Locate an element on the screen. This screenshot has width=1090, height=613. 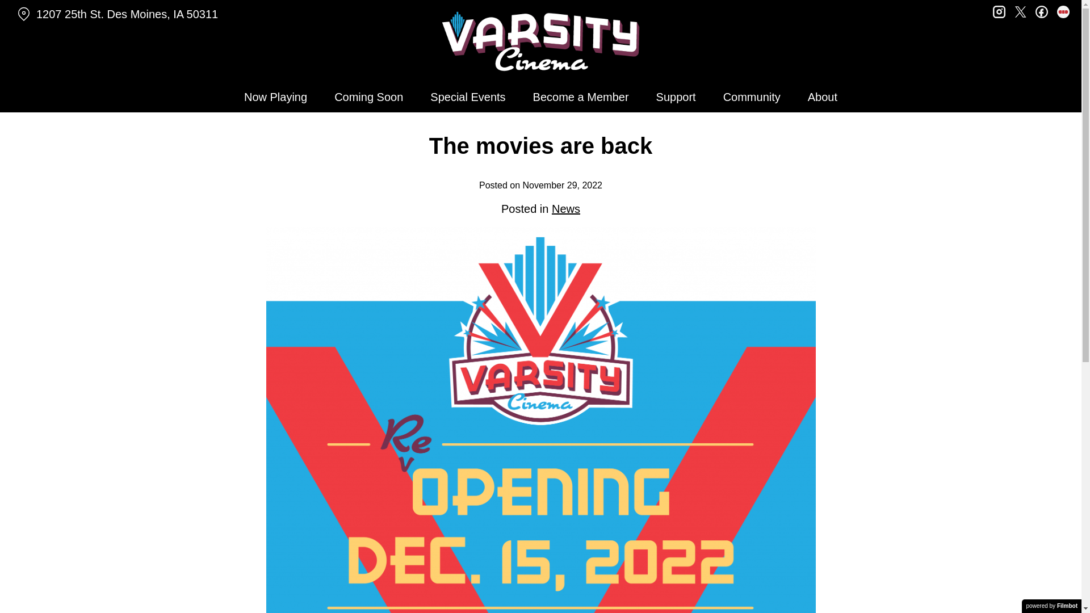
1207 25th St. Des Moines, IA 50311 is located at coordinates (187, 14).